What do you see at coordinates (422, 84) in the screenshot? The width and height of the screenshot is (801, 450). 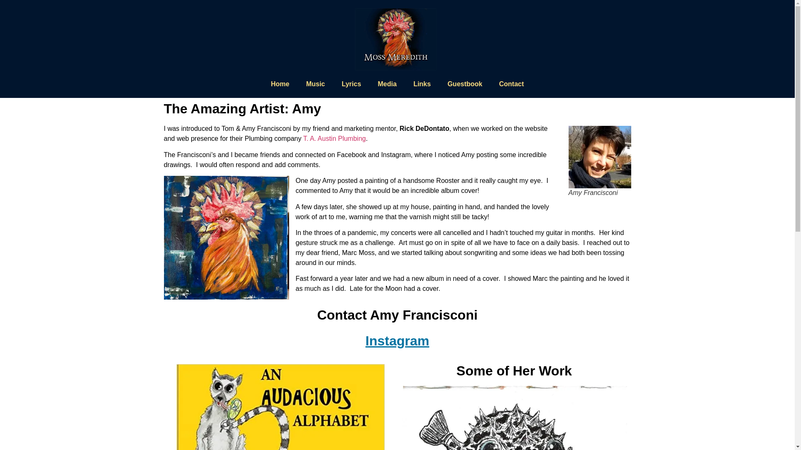 I see `Links` at bounding box center [422, 84].